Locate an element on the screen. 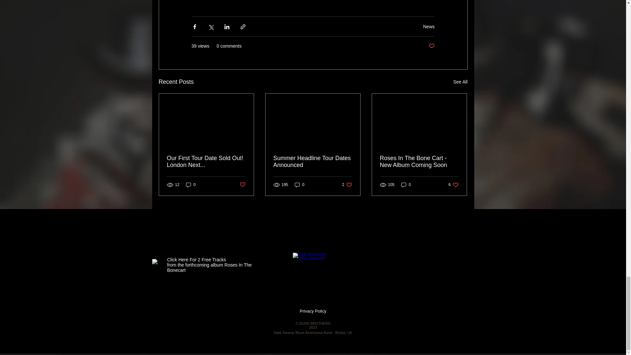  Post not marked as liked is located at coordinates (242, 185).